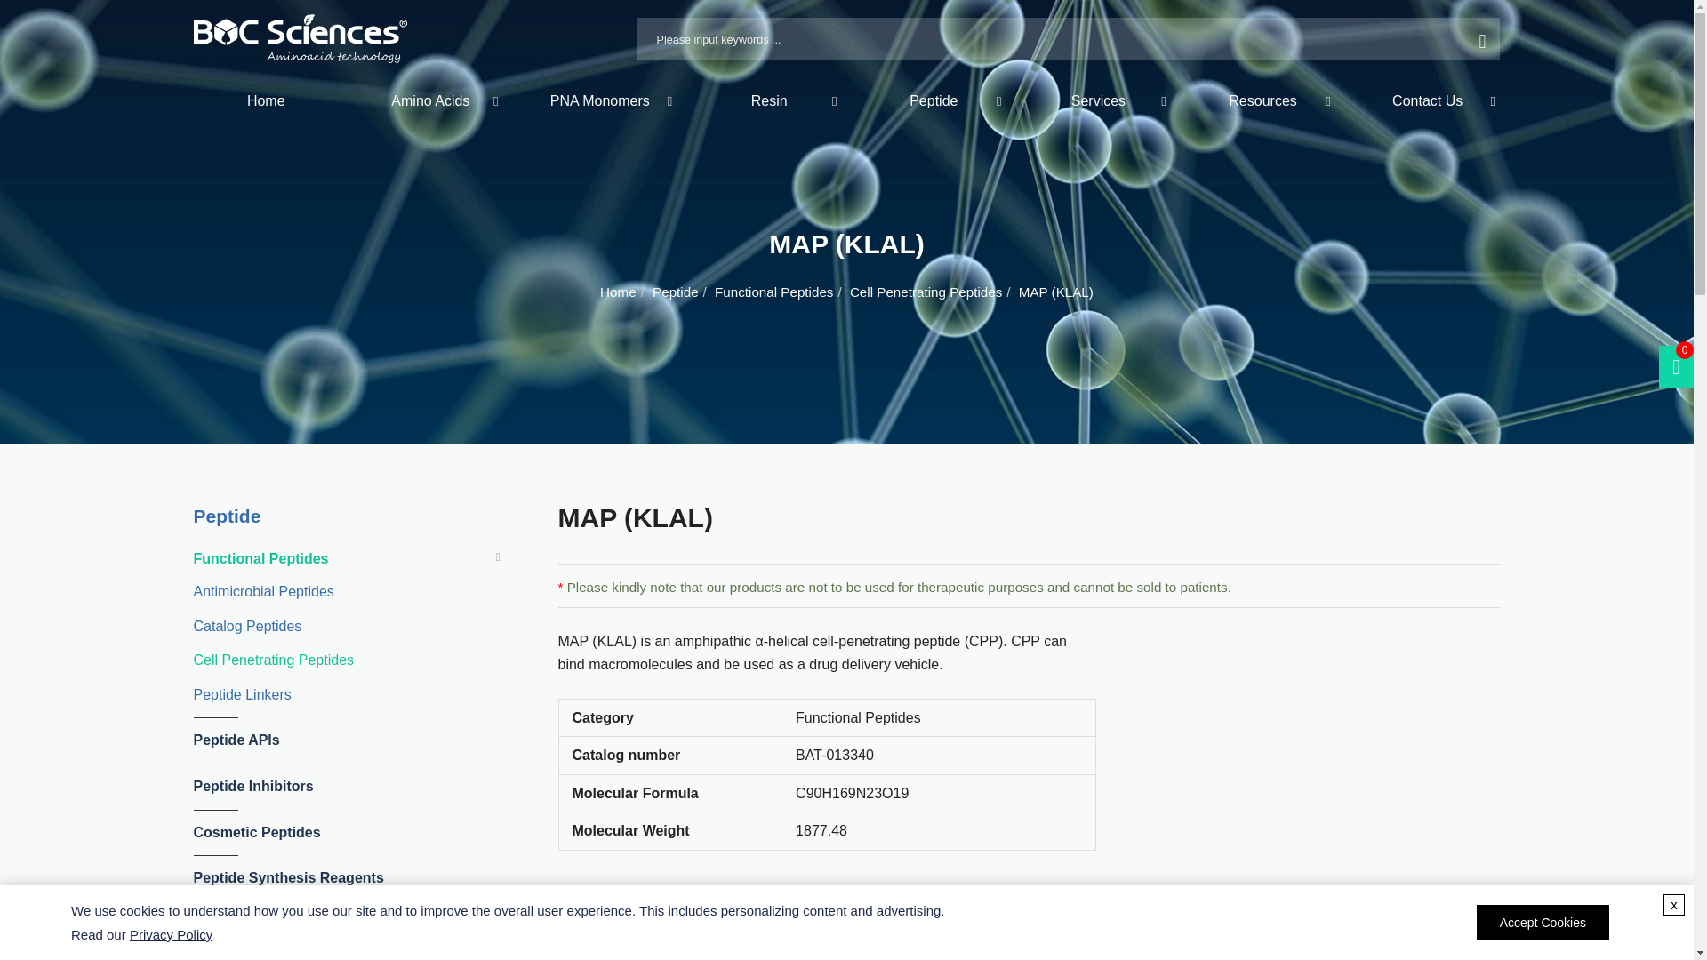  What do you see at coordinates (324, 786) in the screenshot?
I see `Peptide Inhibitors` at bounding box center [324, 786].